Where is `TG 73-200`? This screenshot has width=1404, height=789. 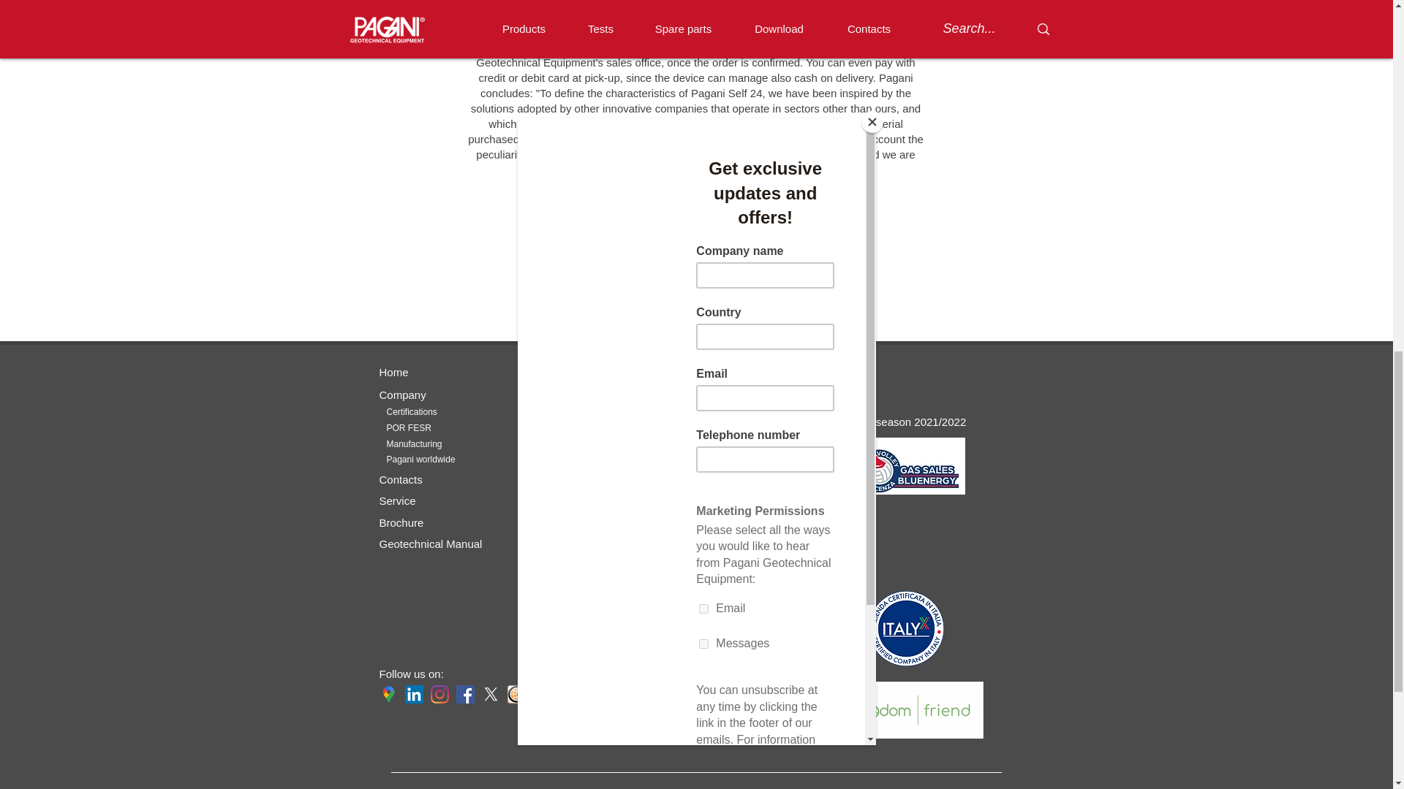 TG 73-200 is located at coordinates (720, 422).